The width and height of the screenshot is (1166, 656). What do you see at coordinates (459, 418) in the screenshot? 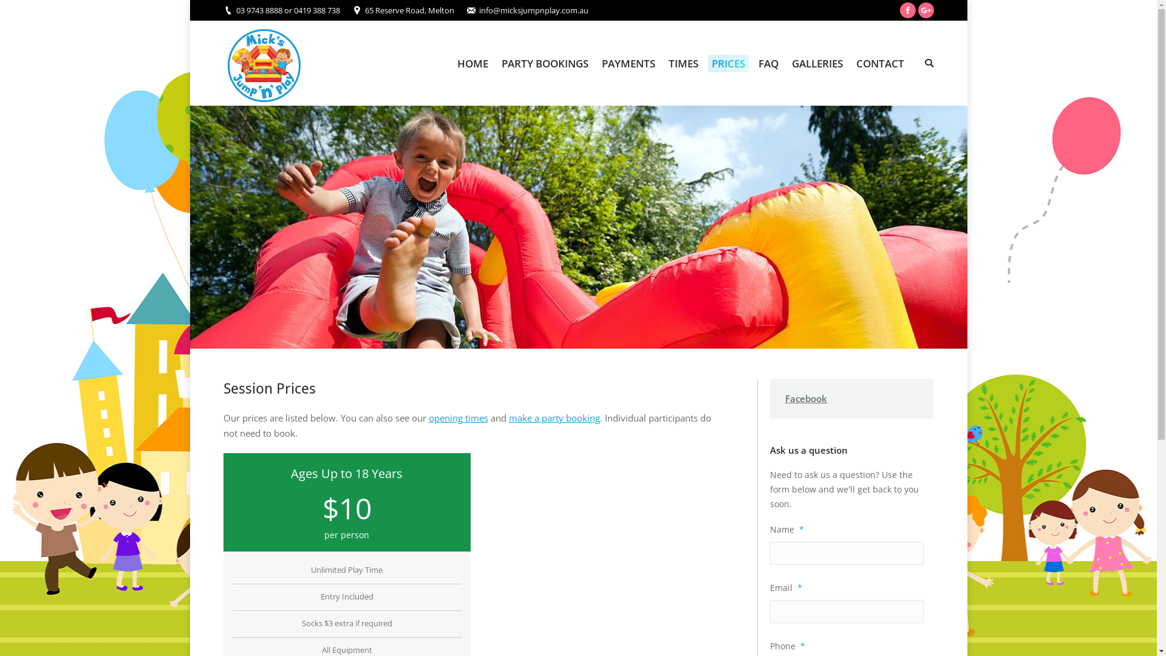
I see `opening times` at bounding box center [459, 418].